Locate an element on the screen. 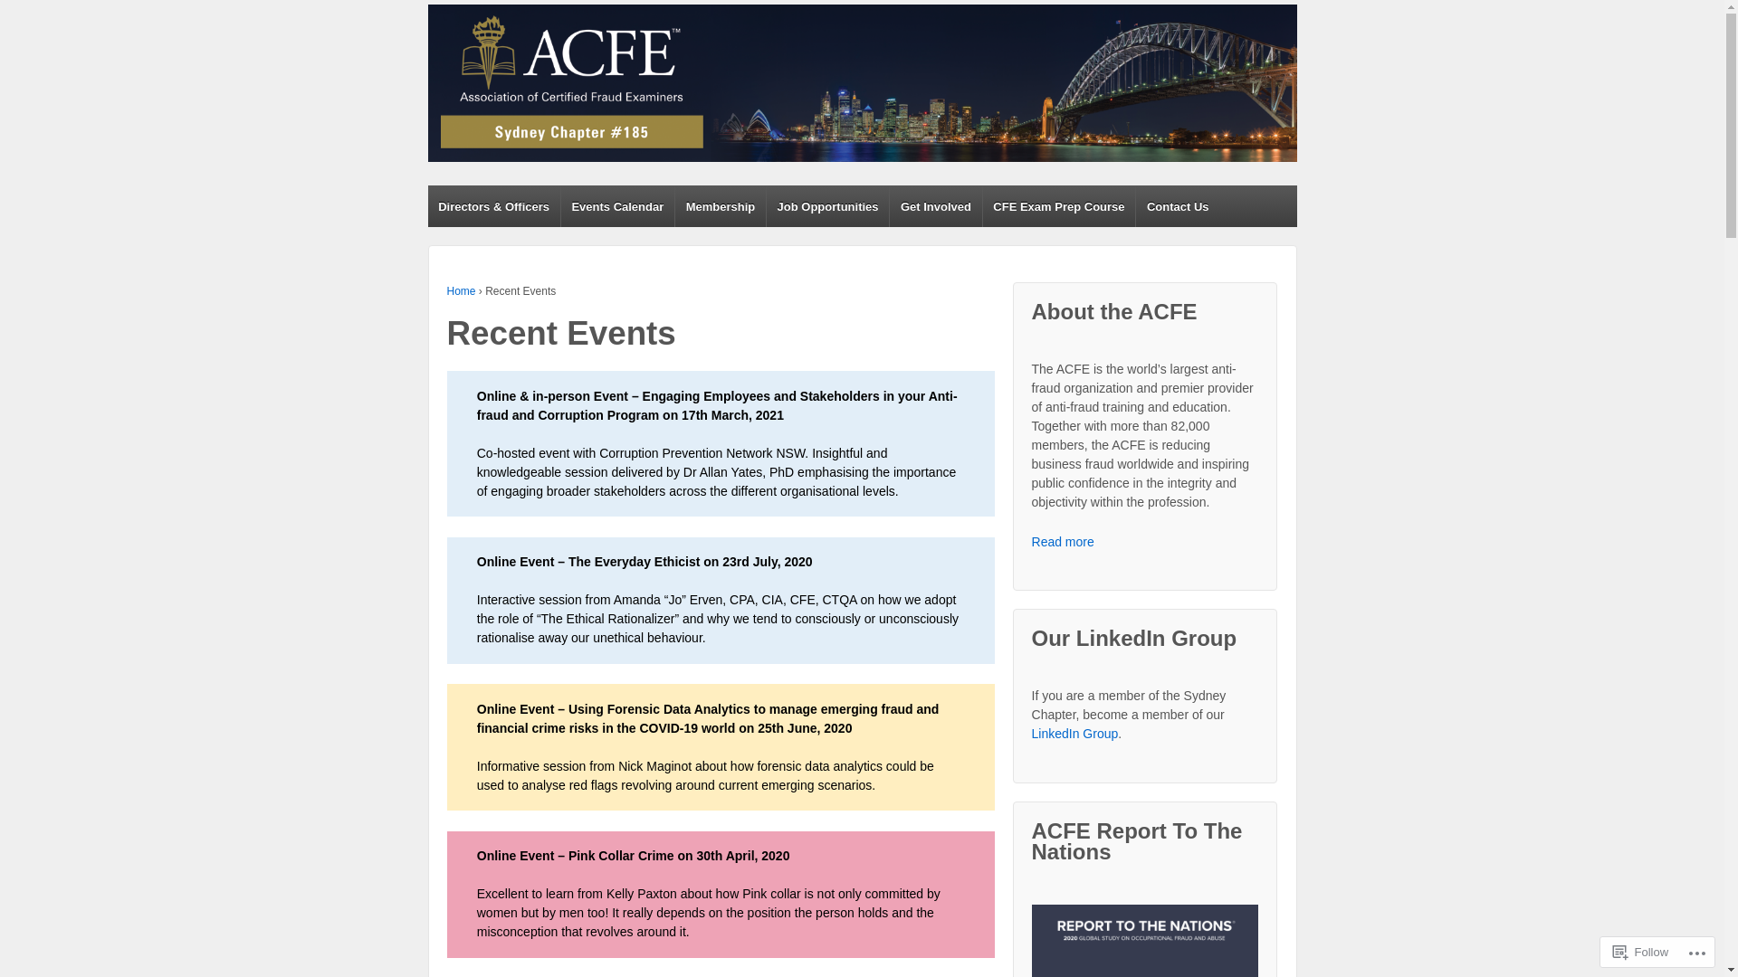 The image size is (1738, 977). Membership is located at coordinates (721, 206).